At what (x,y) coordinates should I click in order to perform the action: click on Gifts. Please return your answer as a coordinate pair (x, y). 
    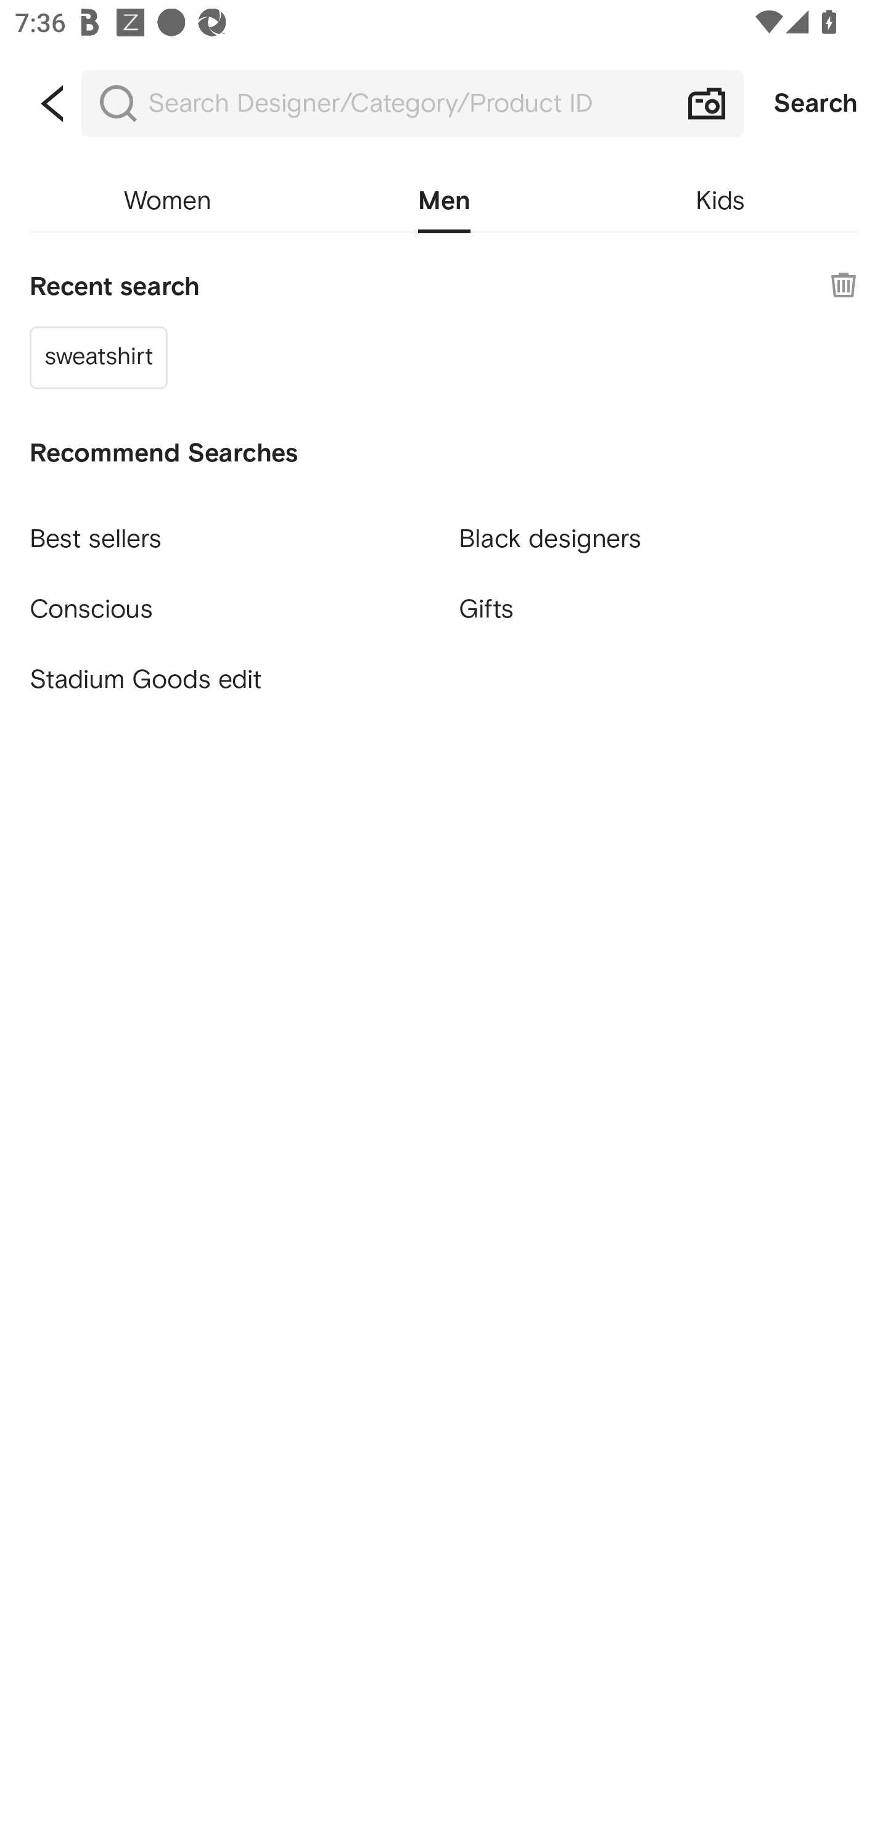
    Looking at the image, I should click on (659, 608).